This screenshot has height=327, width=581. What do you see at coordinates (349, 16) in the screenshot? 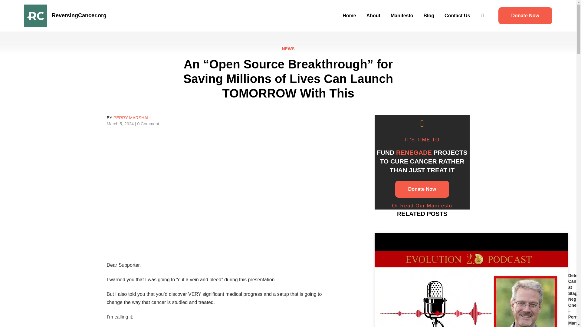
I see `Home` at bounding box center [349, 16].